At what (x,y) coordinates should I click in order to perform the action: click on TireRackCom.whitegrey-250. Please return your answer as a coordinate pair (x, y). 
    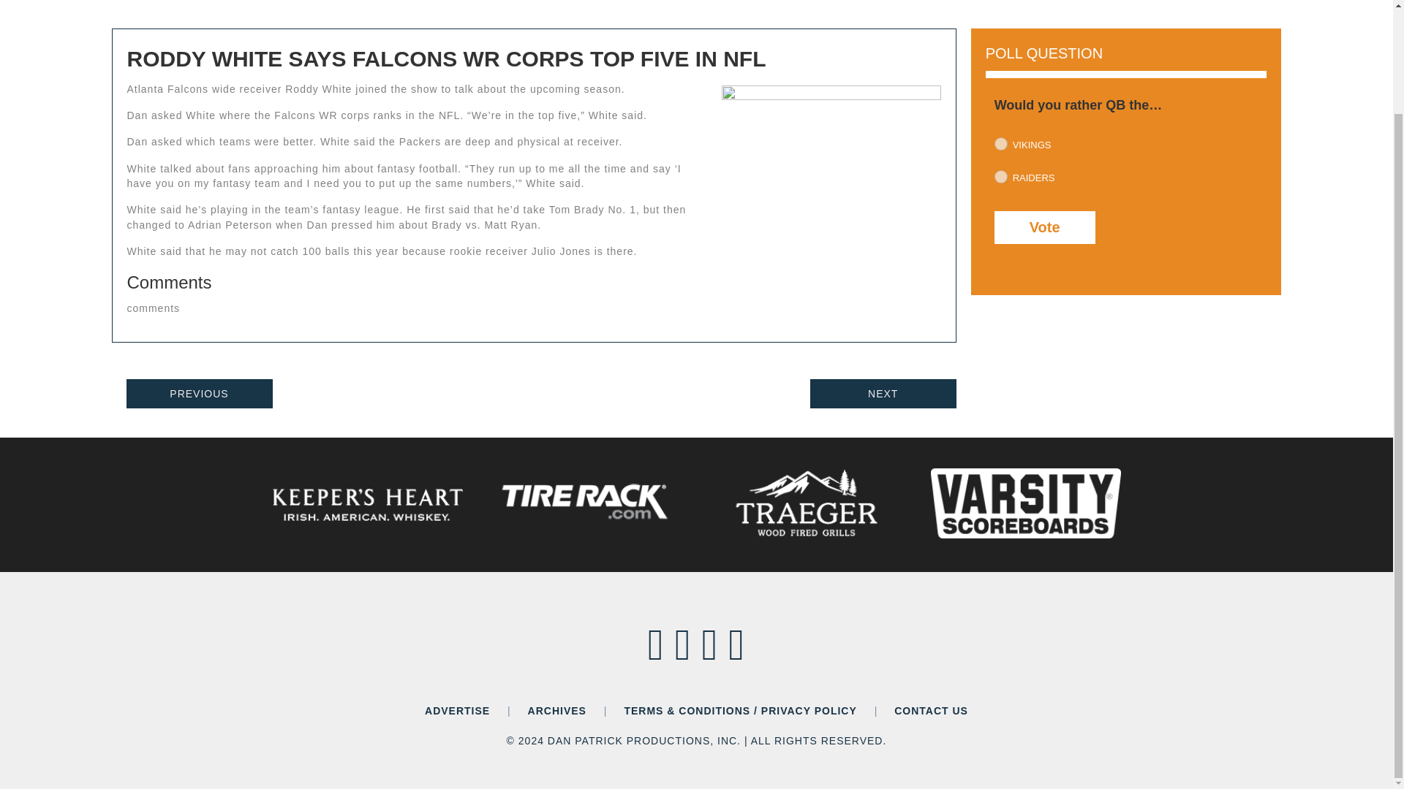
    Looking at the image, I should click on (586, 503).